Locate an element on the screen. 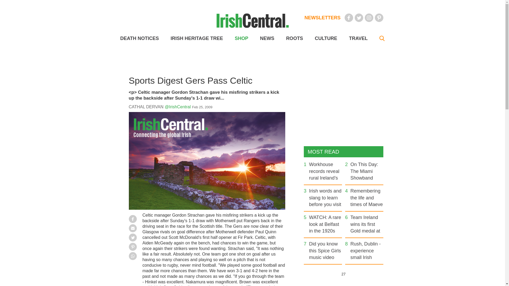 This screenshot has height=286, width=509. NEWSLETTERS is located at coordinates (322, 17).